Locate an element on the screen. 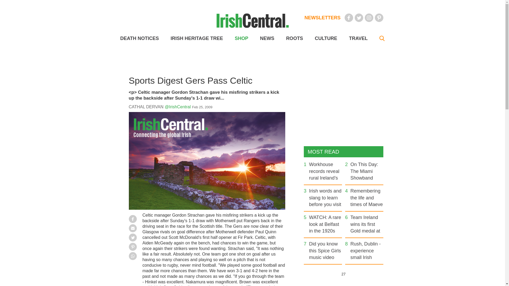 This screenshot has height=286, width=509. NEWSLETTERS is located at coordinates (322, 17).